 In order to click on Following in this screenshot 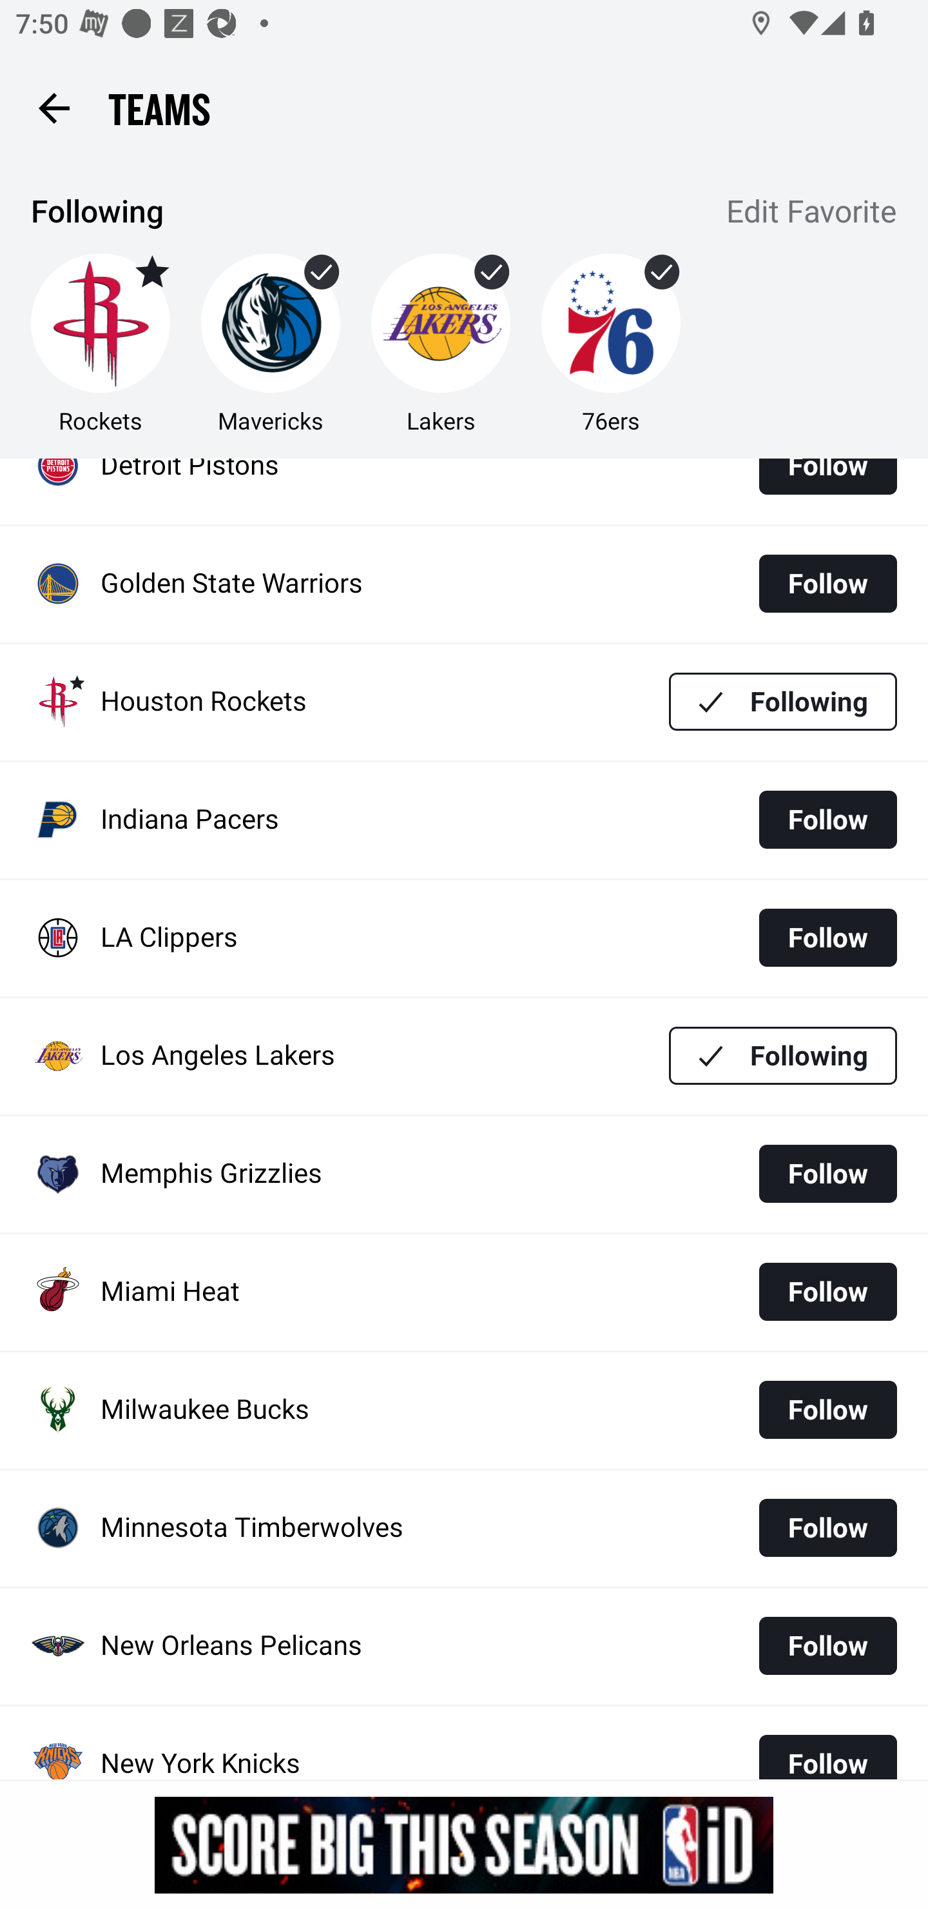, I will do `click(783, 702)`.